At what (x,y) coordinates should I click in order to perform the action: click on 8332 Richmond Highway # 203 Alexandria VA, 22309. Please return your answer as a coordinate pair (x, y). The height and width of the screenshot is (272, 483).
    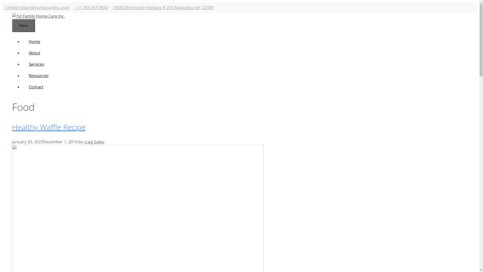
    Looking at the image, I should click on (160, 8).